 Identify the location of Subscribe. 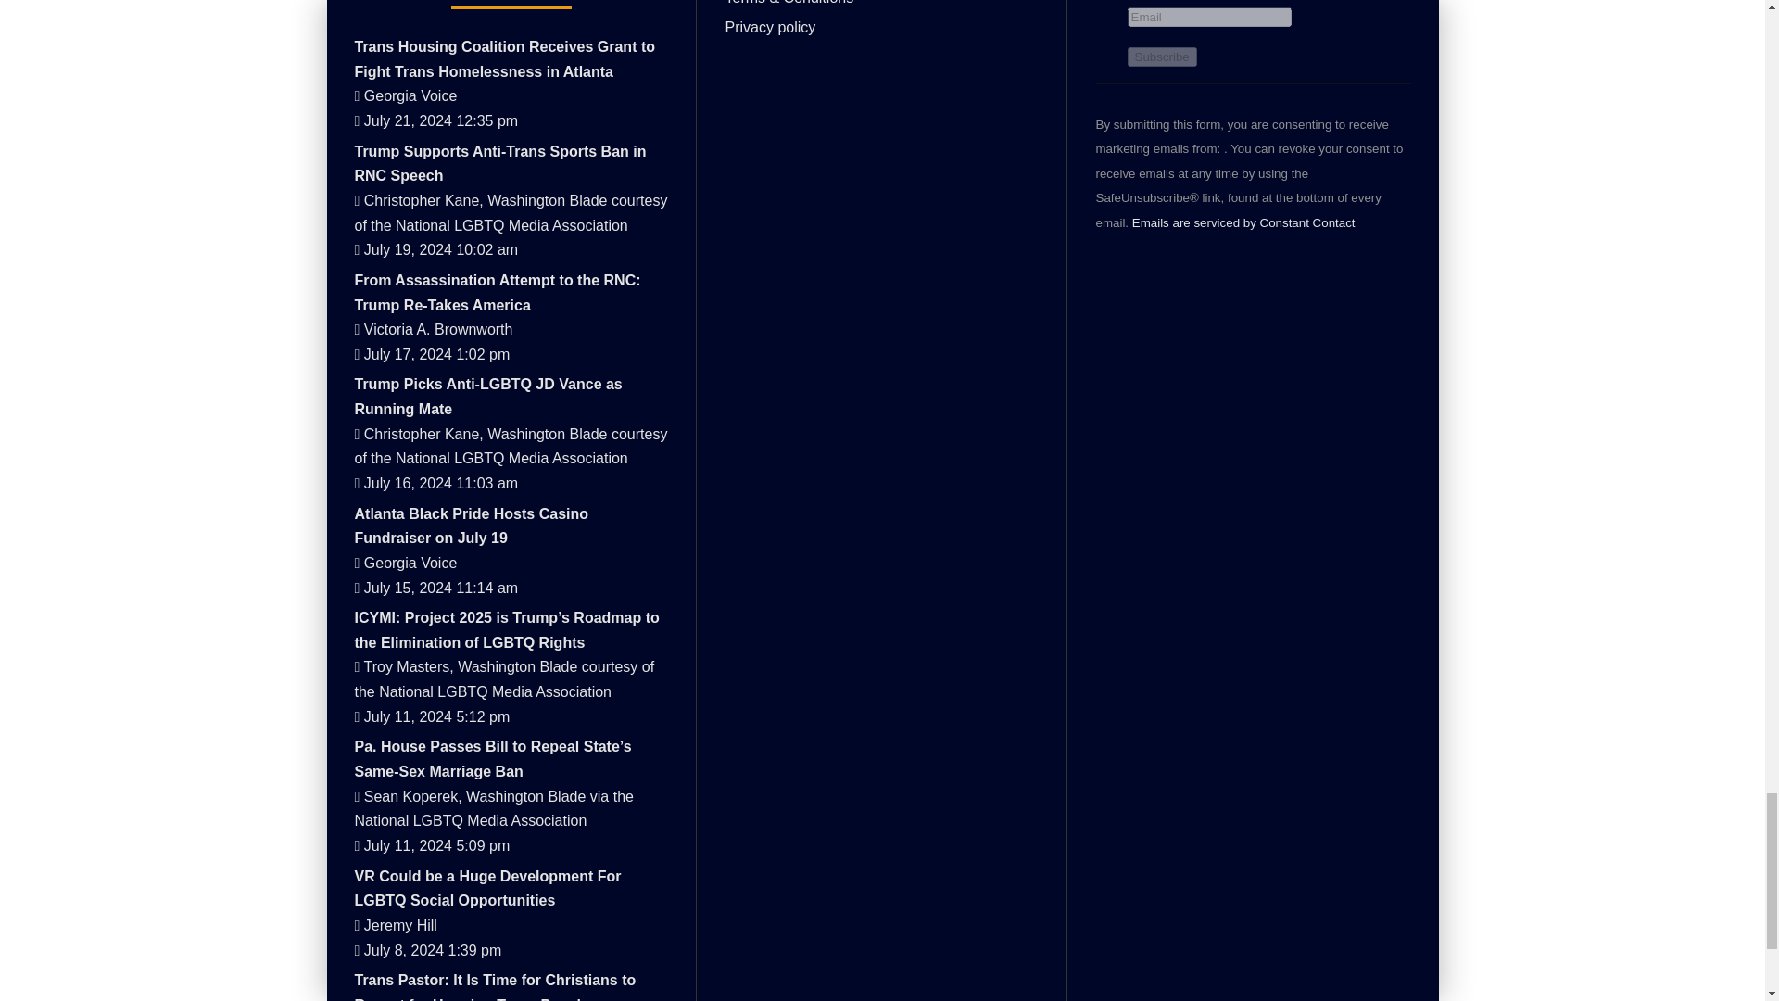
(1160, 57).